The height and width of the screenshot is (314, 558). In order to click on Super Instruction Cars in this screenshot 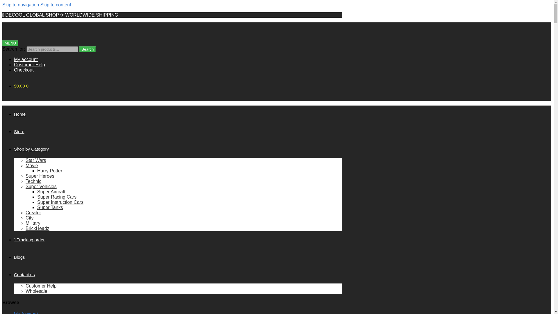, I will do `click(60, 202)`.